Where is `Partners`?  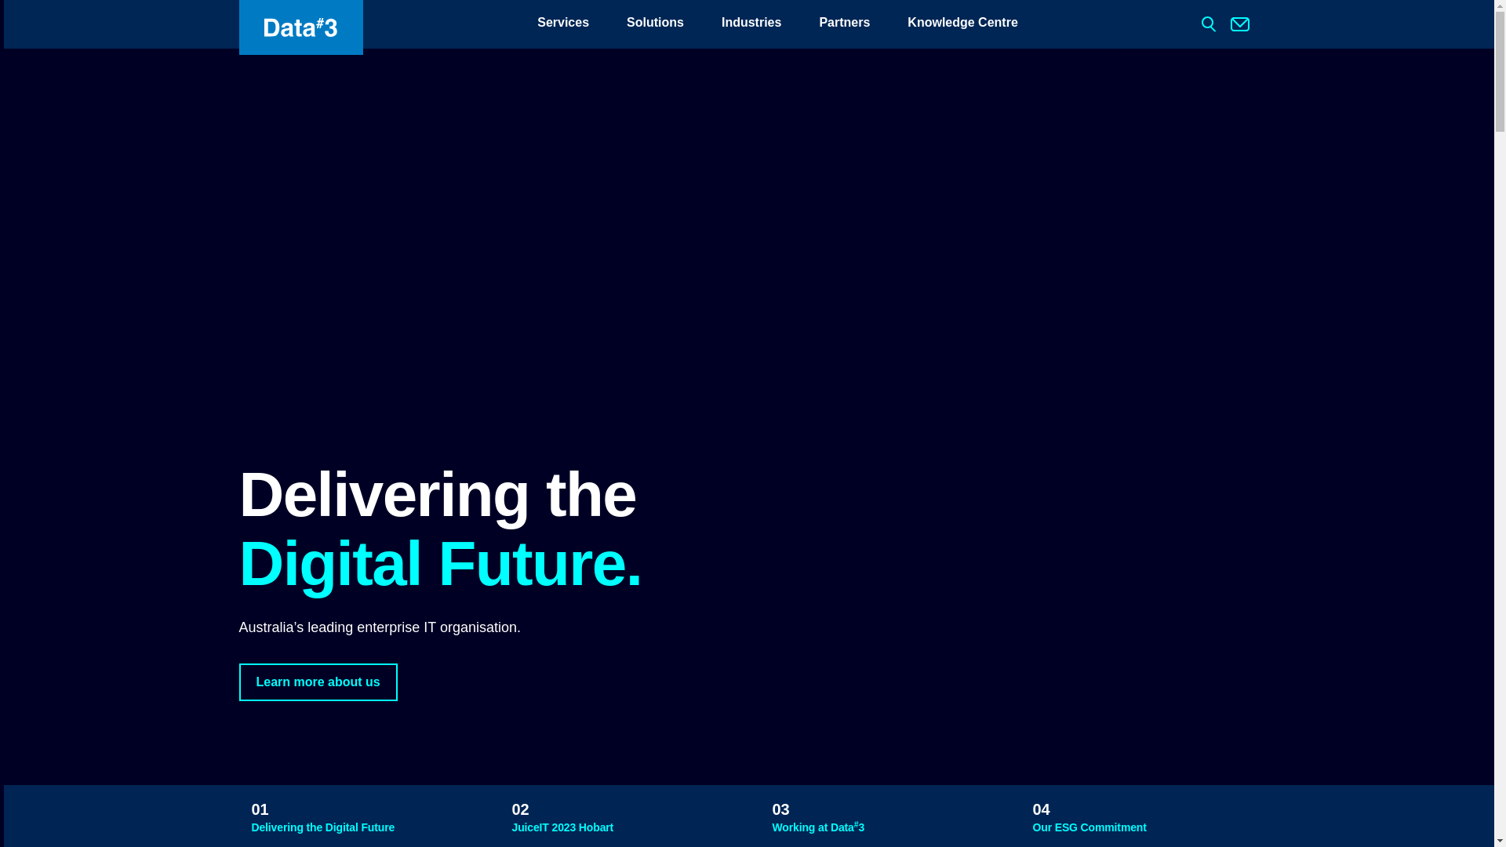
Partners is located at coordinates (844, 24).